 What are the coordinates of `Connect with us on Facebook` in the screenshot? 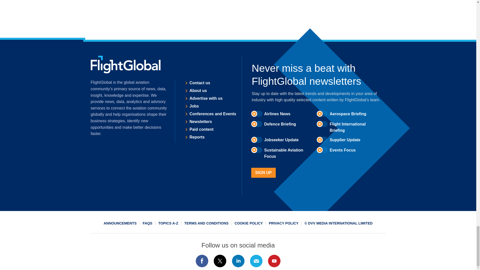 It's located at (202, 261).